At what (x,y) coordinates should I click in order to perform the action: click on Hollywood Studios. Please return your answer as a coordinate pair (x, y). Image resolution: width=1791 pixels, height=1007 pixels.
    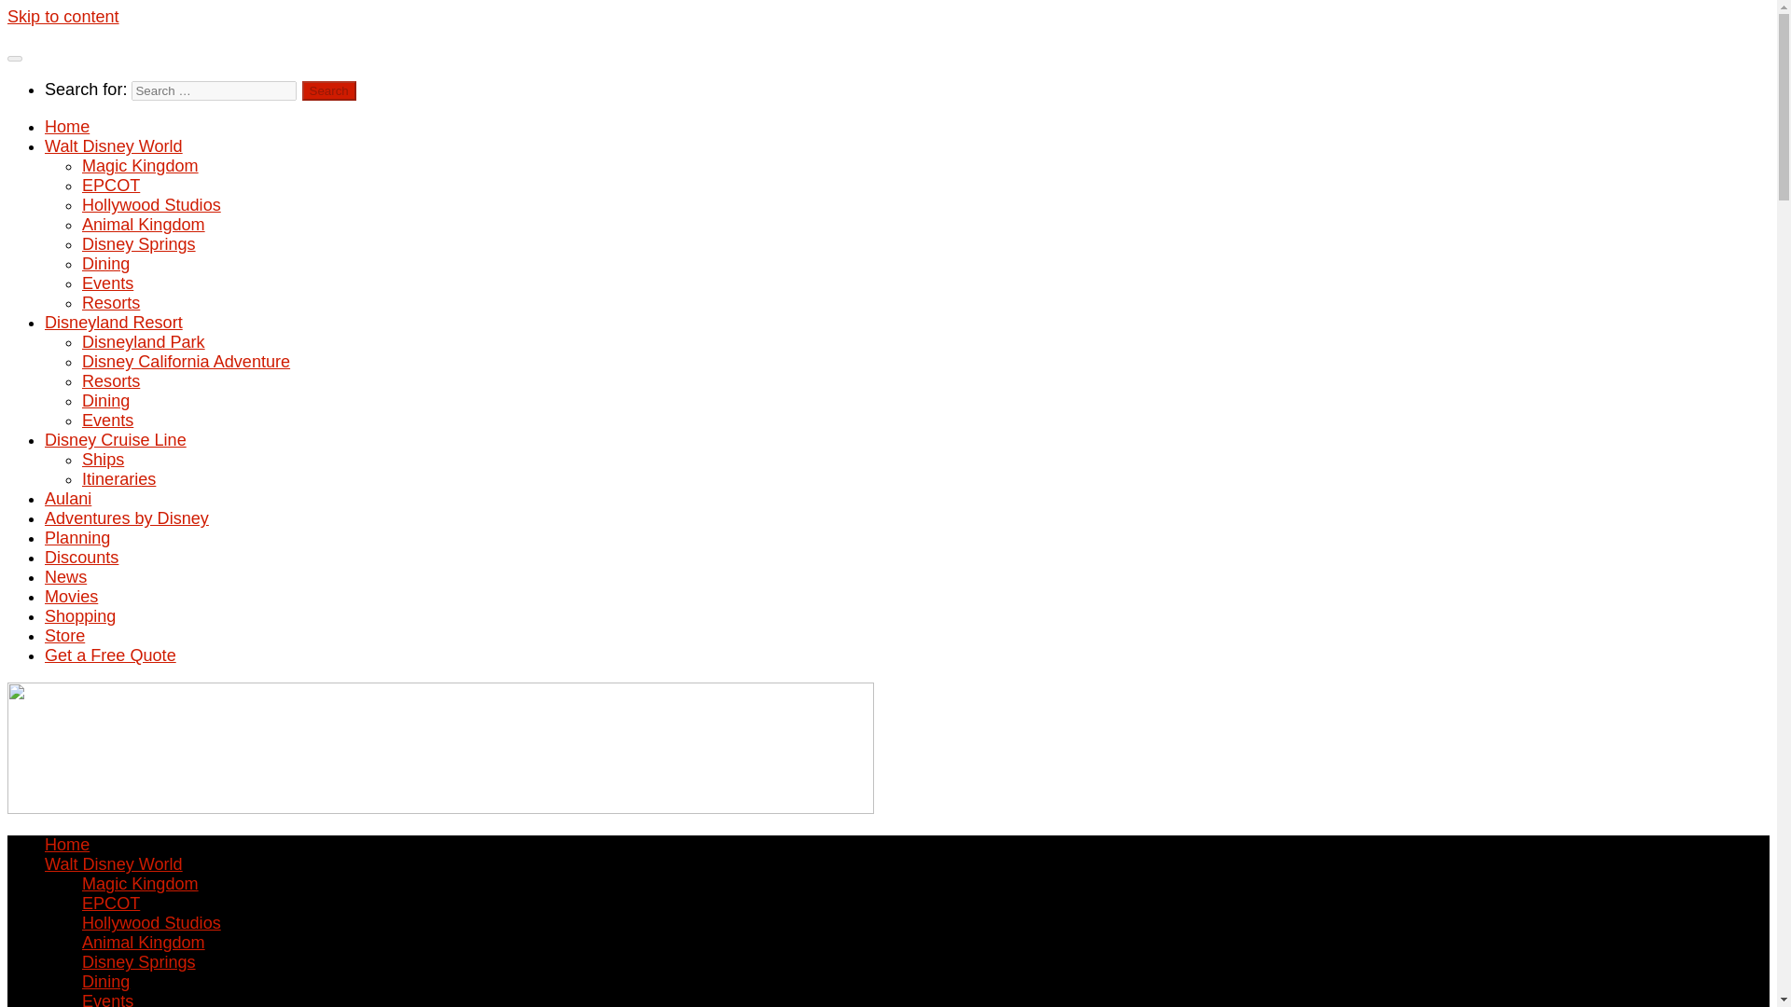
    Looking at the image, I should click on (151, 923).